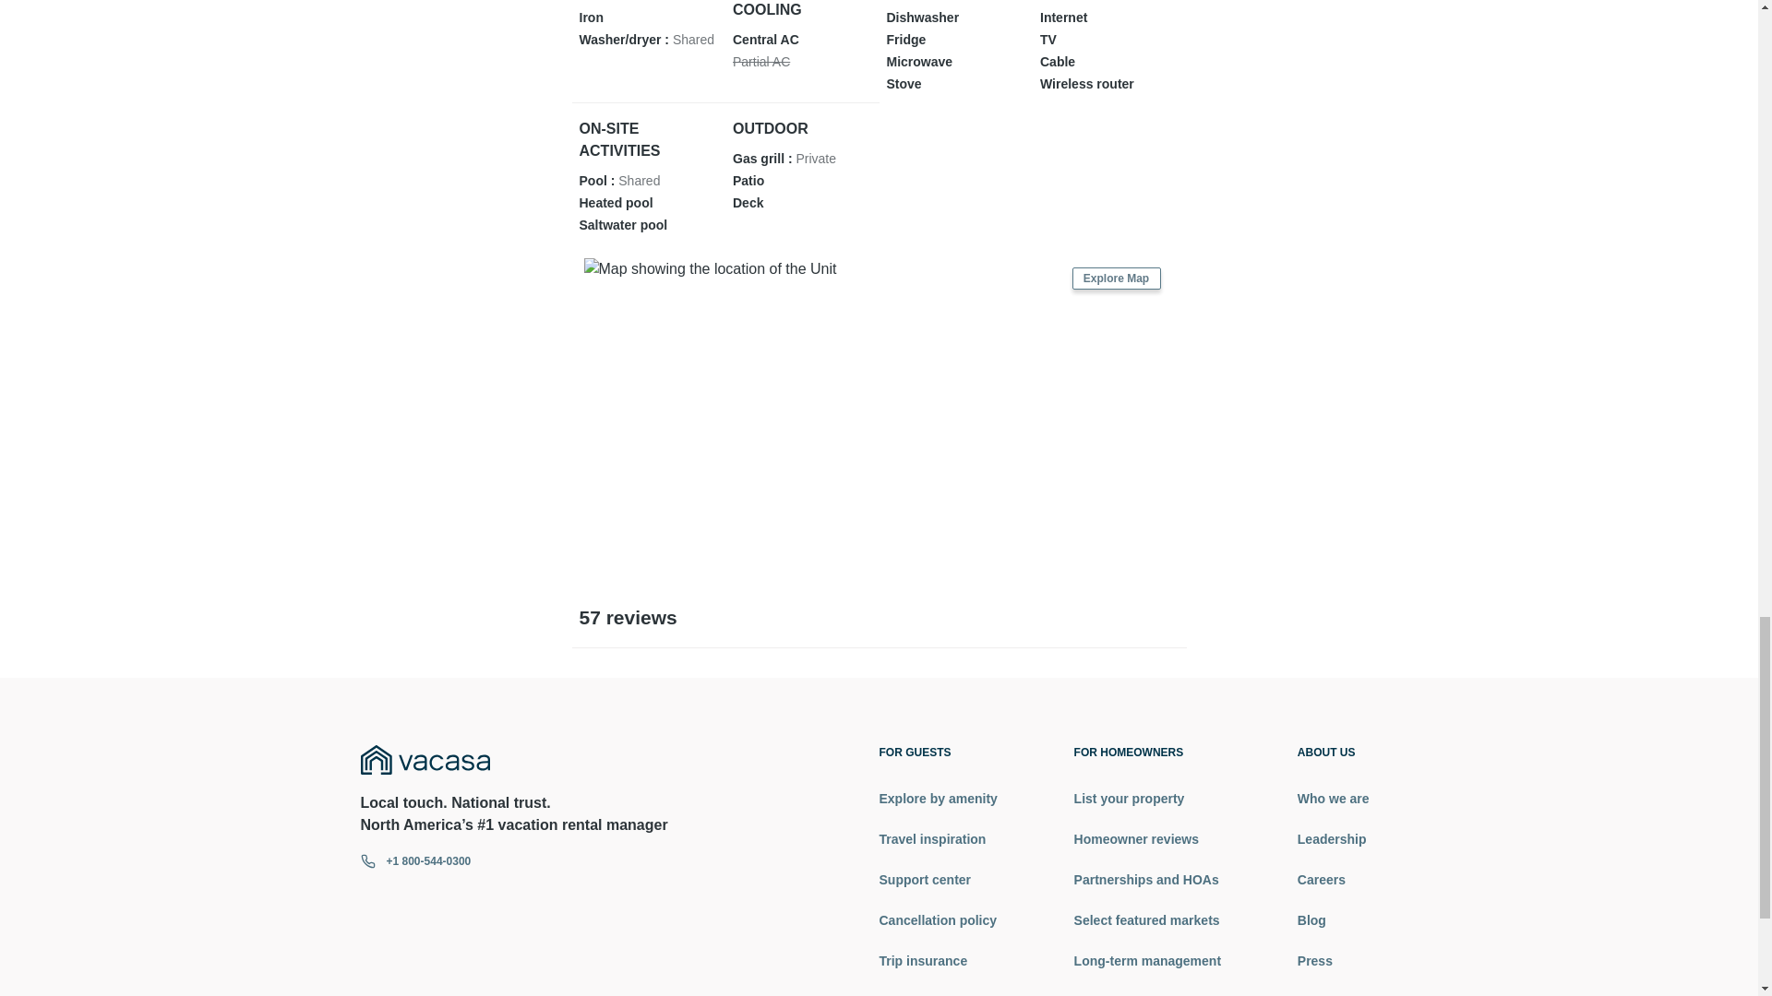 Image resolution: width=1772 pixels, height=996 pixels. What do you see at coordinates (938, 920) in the screenshot?
I see `Cancellation policy` at bounding box center [938, 920].